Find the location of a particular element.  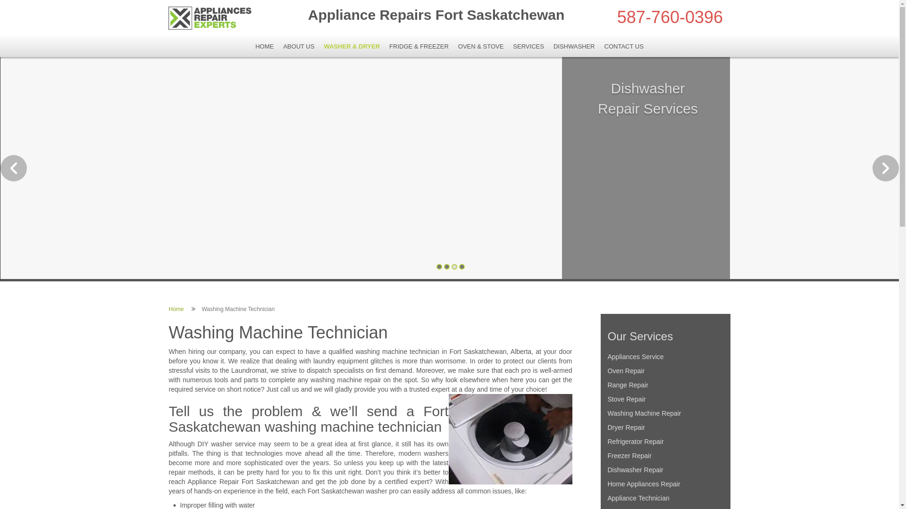

HOME is located at coordinates (264, 47).